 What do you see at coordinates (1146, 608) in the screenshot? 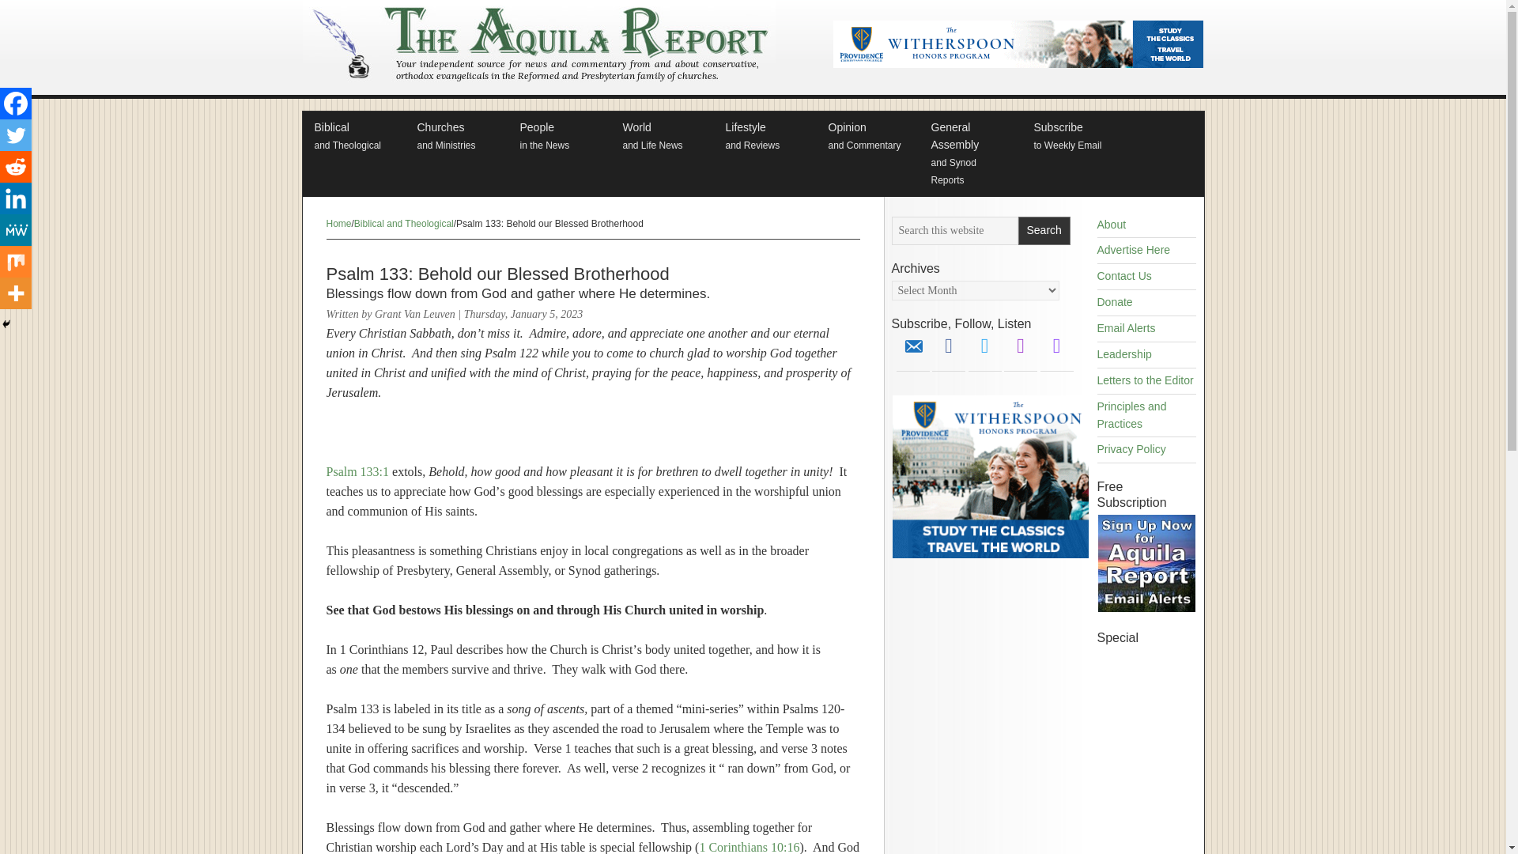
I see `Search` at bounding box center [1146, 608].